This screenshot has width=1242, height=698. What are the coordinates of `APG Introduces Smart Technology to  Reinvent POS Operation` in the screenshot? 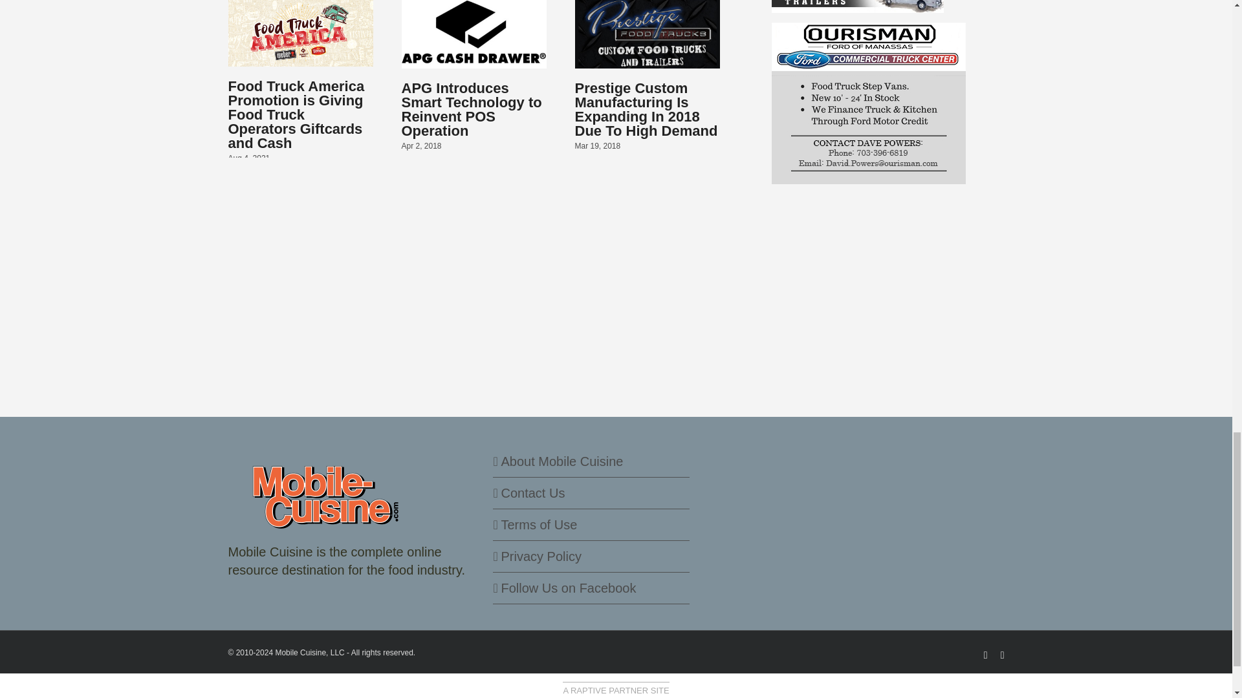 It's located at (471, 109).